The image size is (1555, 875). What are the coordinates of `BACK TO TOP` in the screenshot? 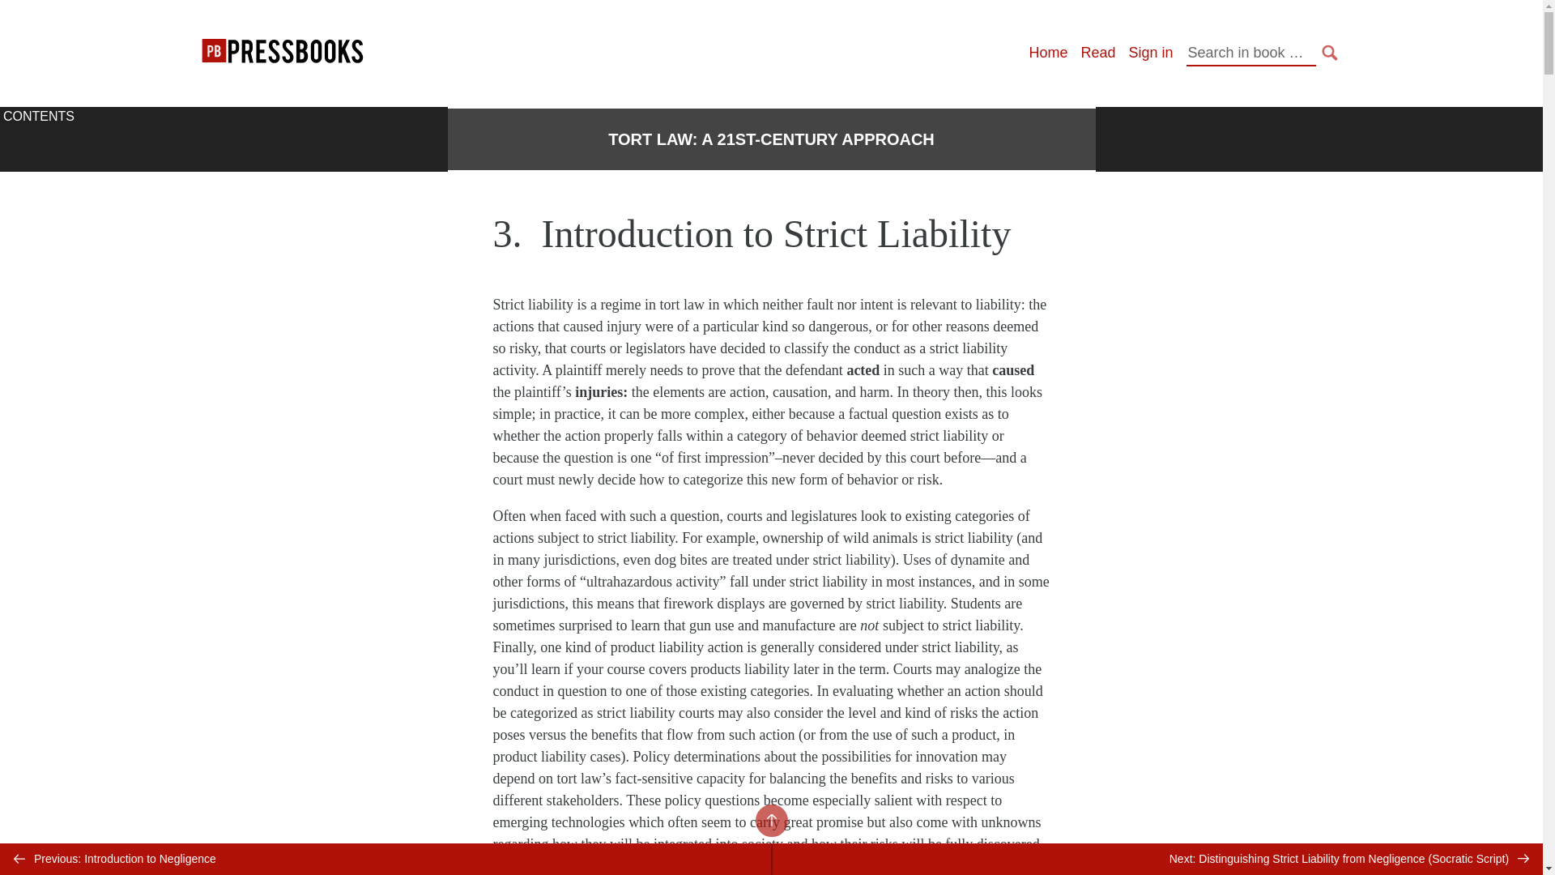 It's located at (770, 820).